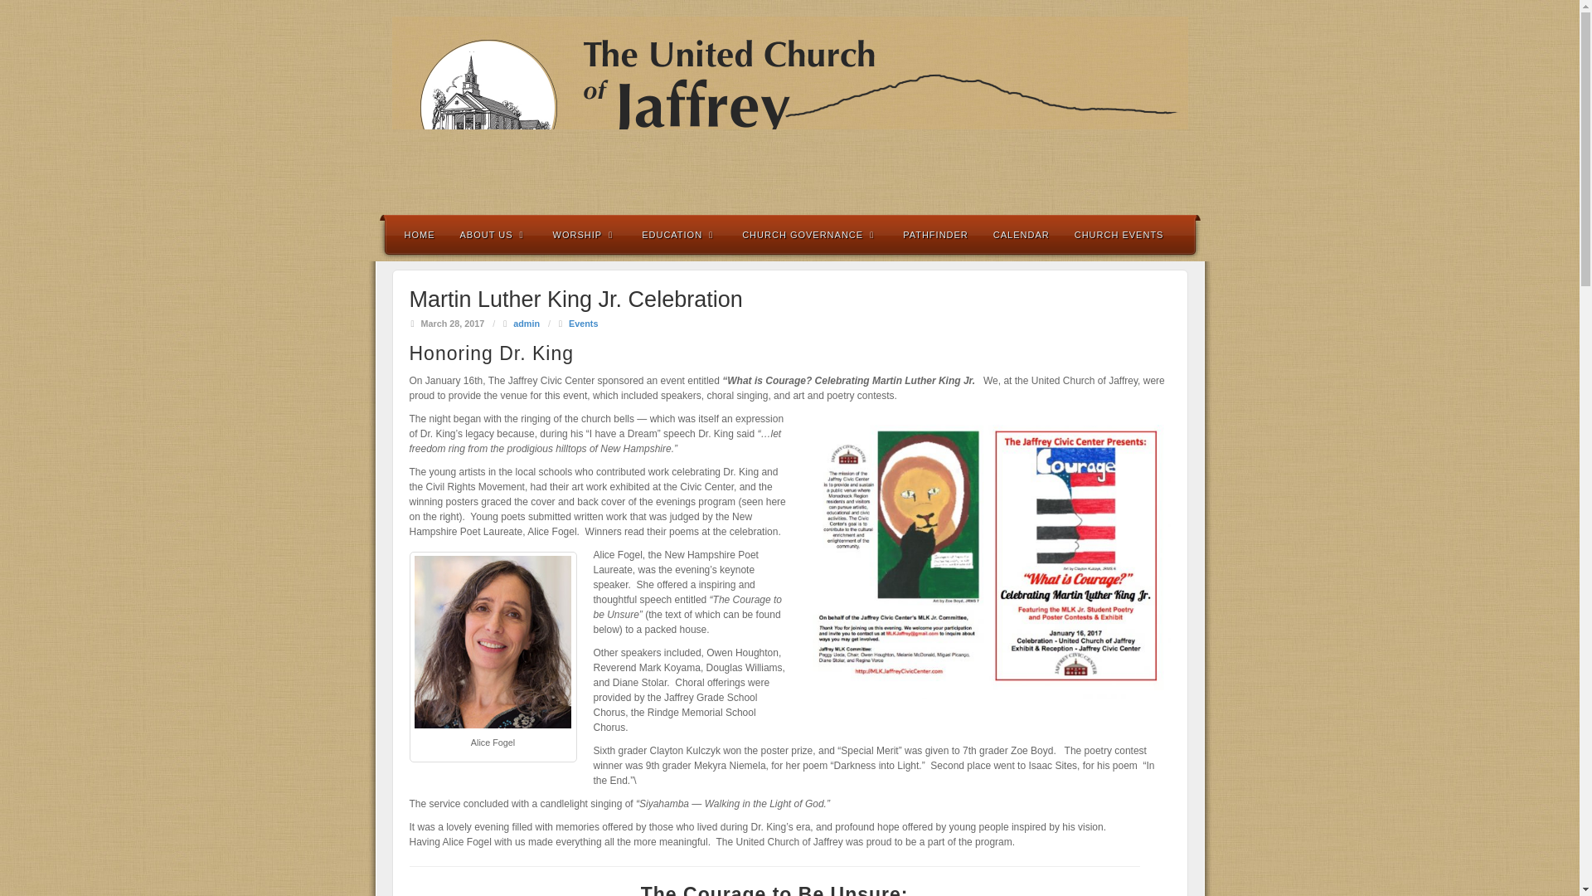 This screenshot has width=1592, height=896. I want to click on WORSHIP, so click(585, 234).